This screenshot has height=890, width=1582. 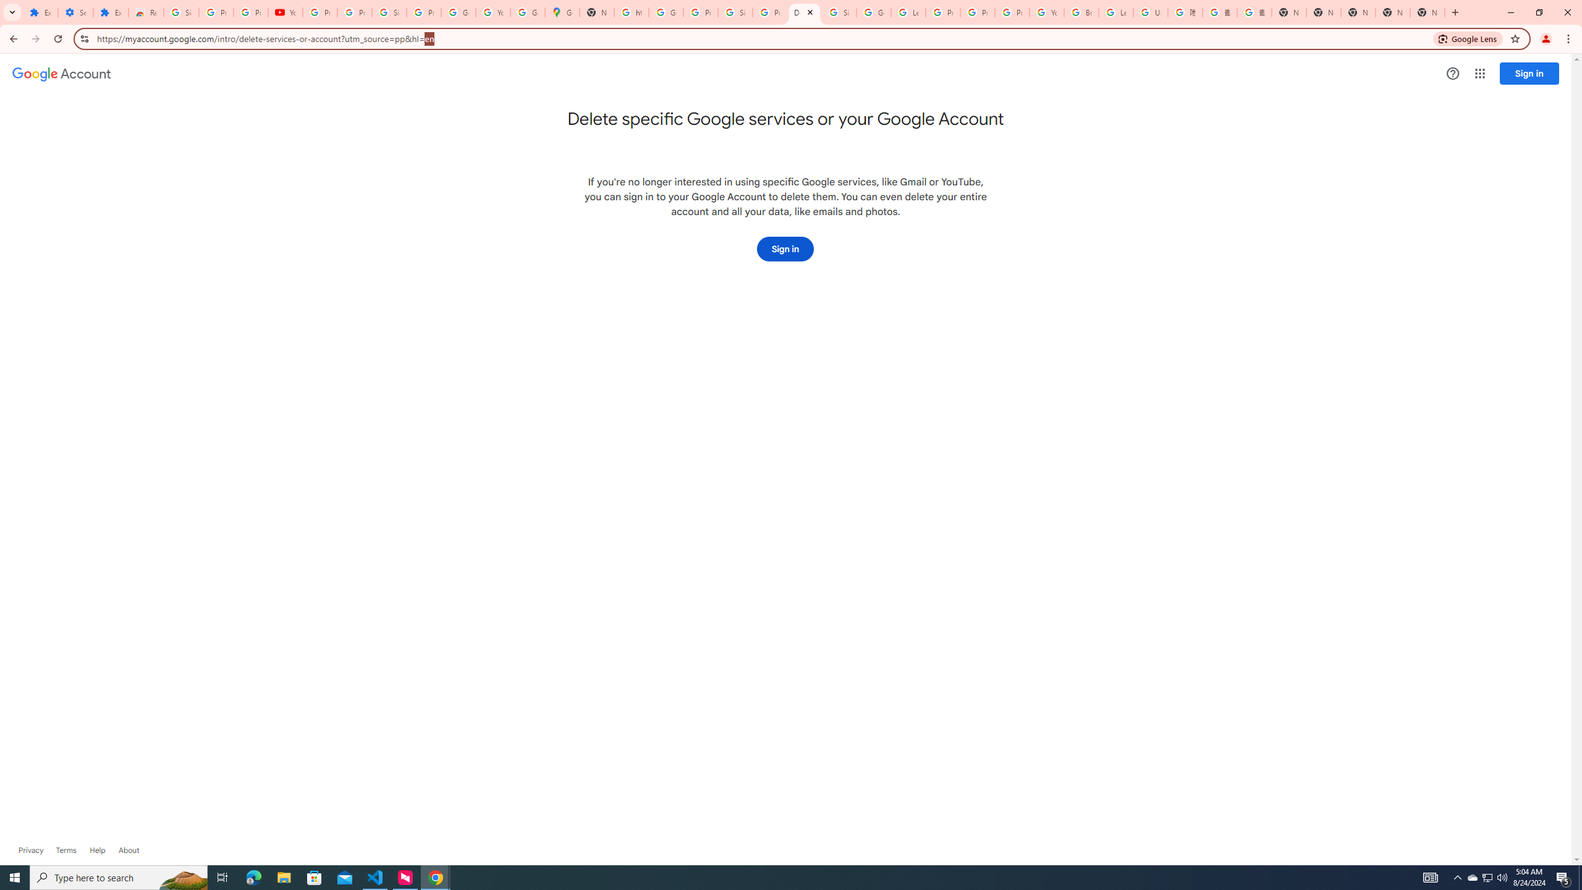 What do you see at coordinates (181, 12) in the screenshot?
I see `Sign in - Google Accounts` at bounding box center [181, 12].